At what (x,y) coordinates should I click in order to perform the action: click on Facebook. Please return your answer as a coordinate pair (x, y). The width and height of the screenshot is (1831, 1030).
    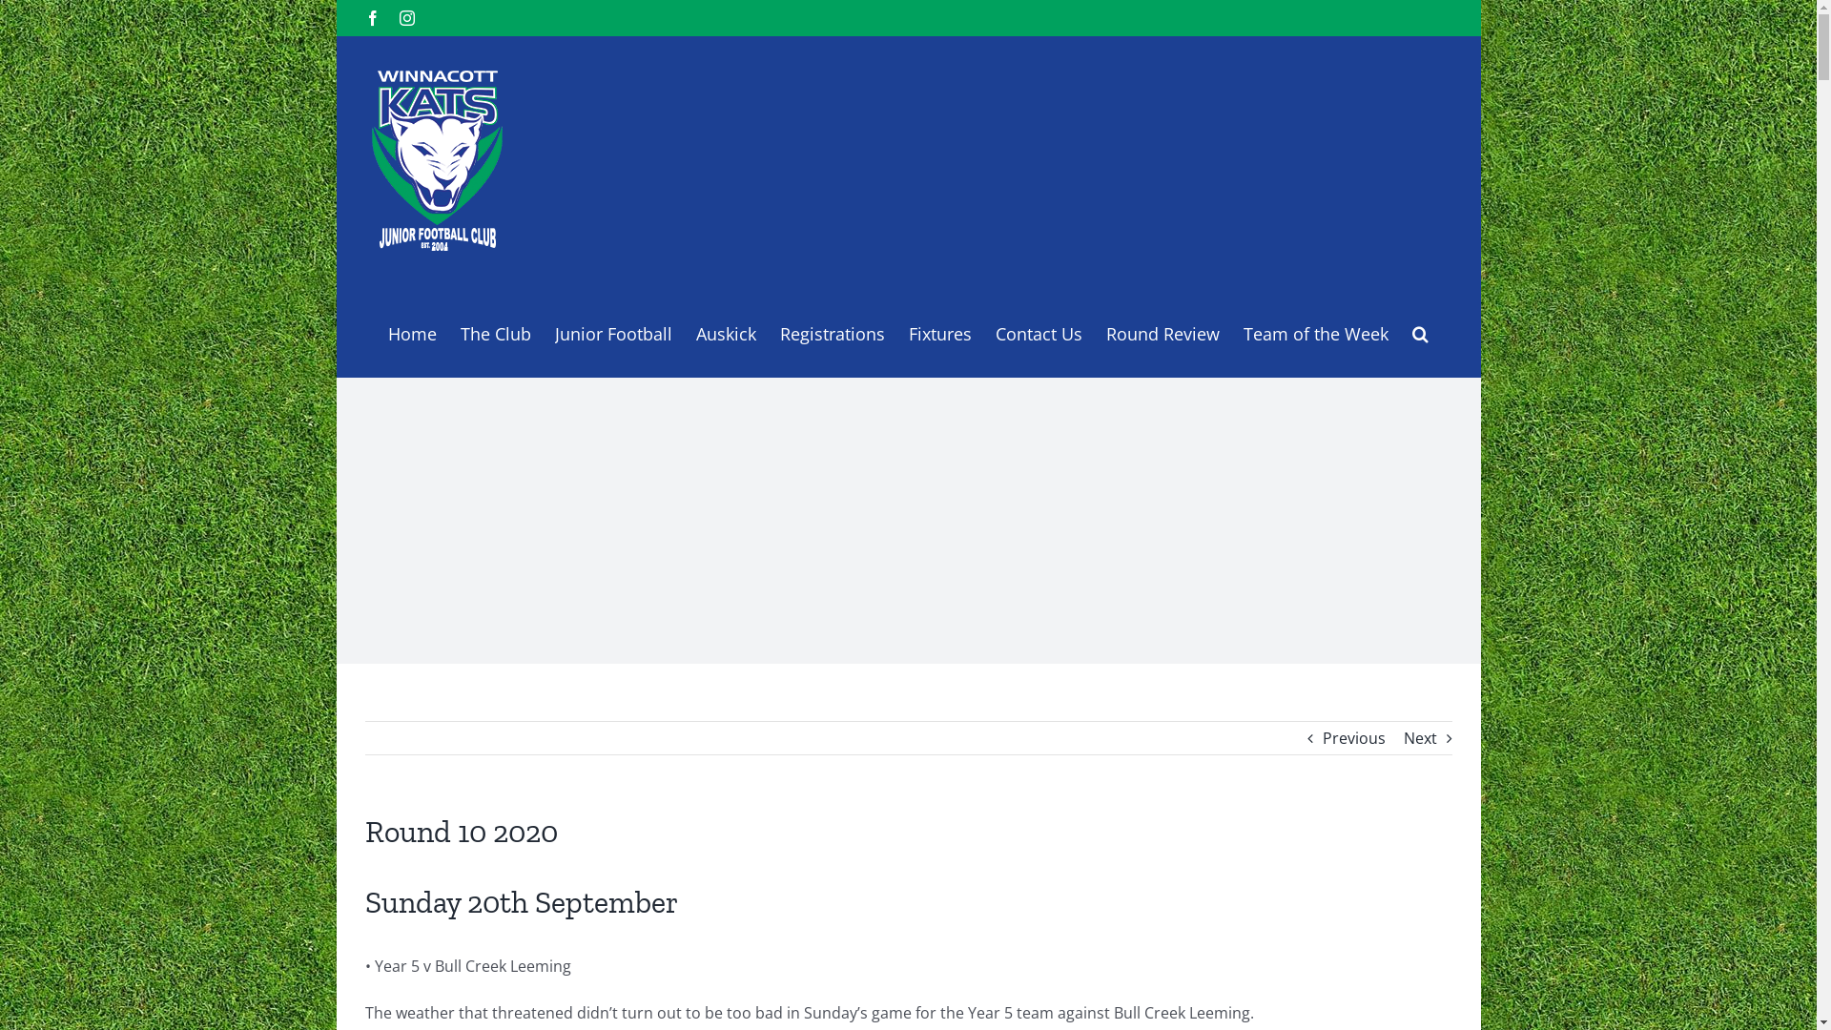
    Looking at the image, I should click on (372, 18).